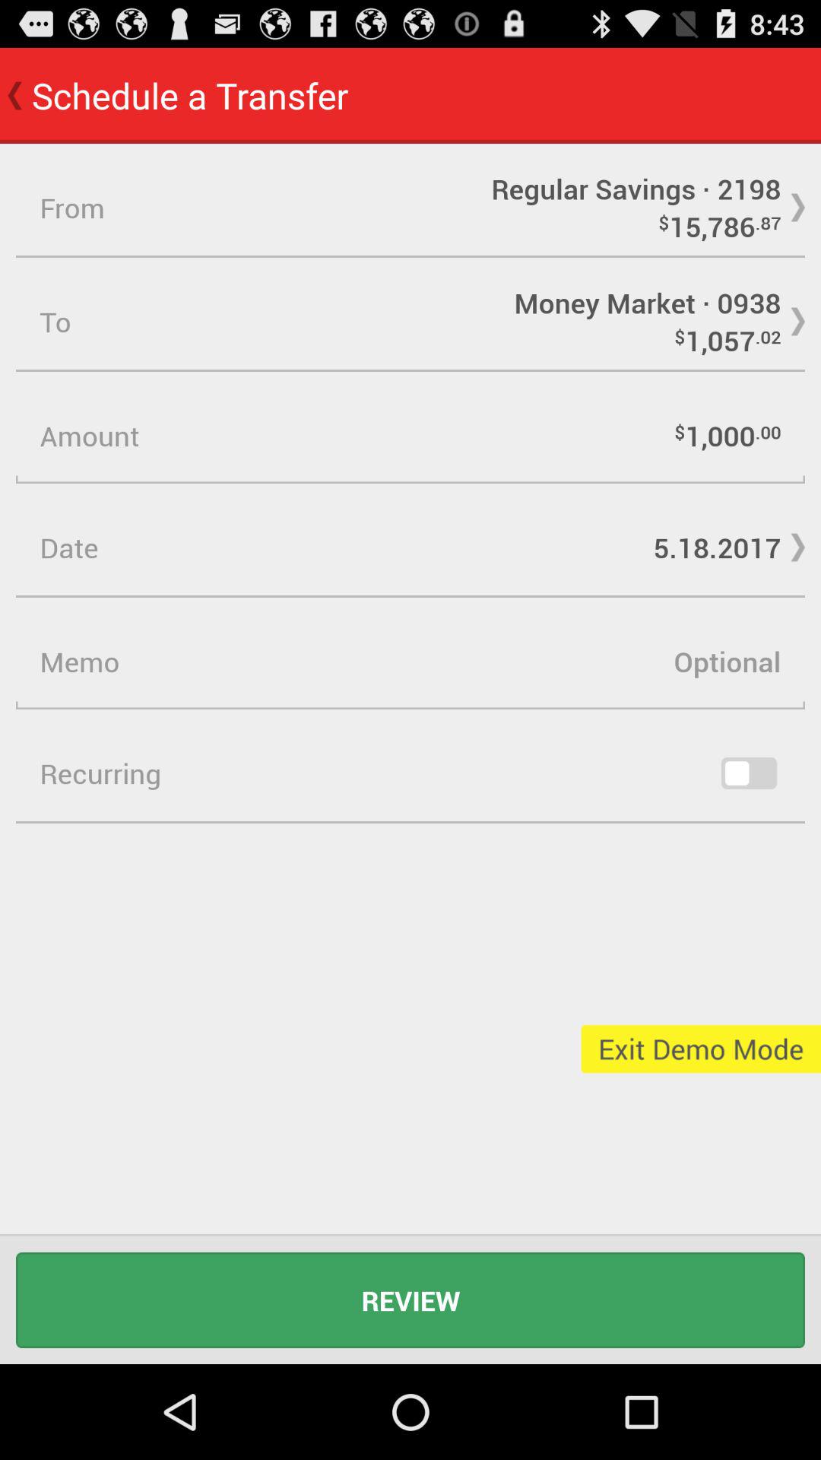  I want to click on select memo option above the recurring, so click(410, 662).